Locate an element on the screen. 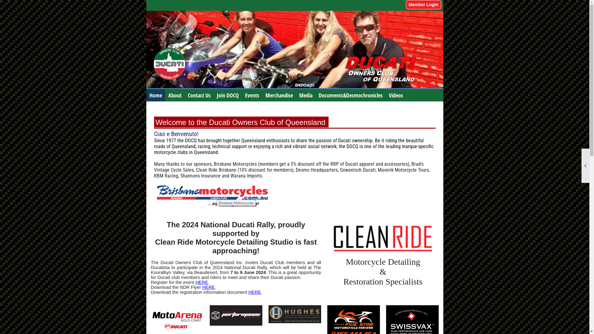  HERE is located at coordinates (209, 287).